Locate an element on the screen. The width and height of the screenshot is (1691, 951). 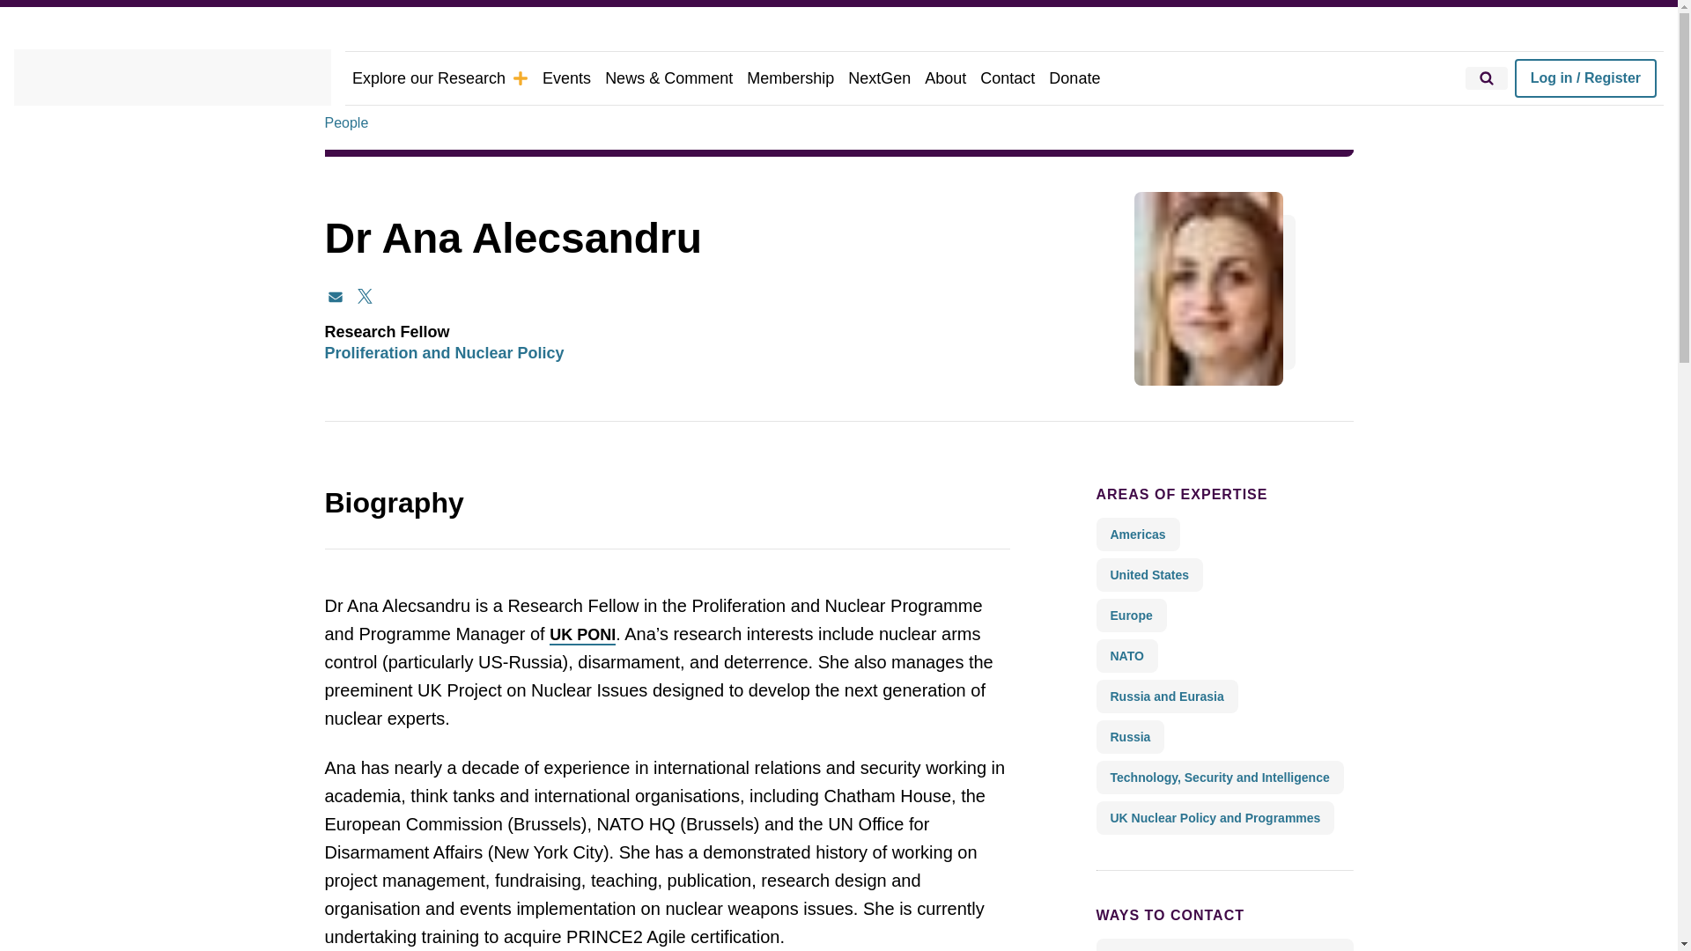
Search RUSI is located at coordinates (1487, 77).